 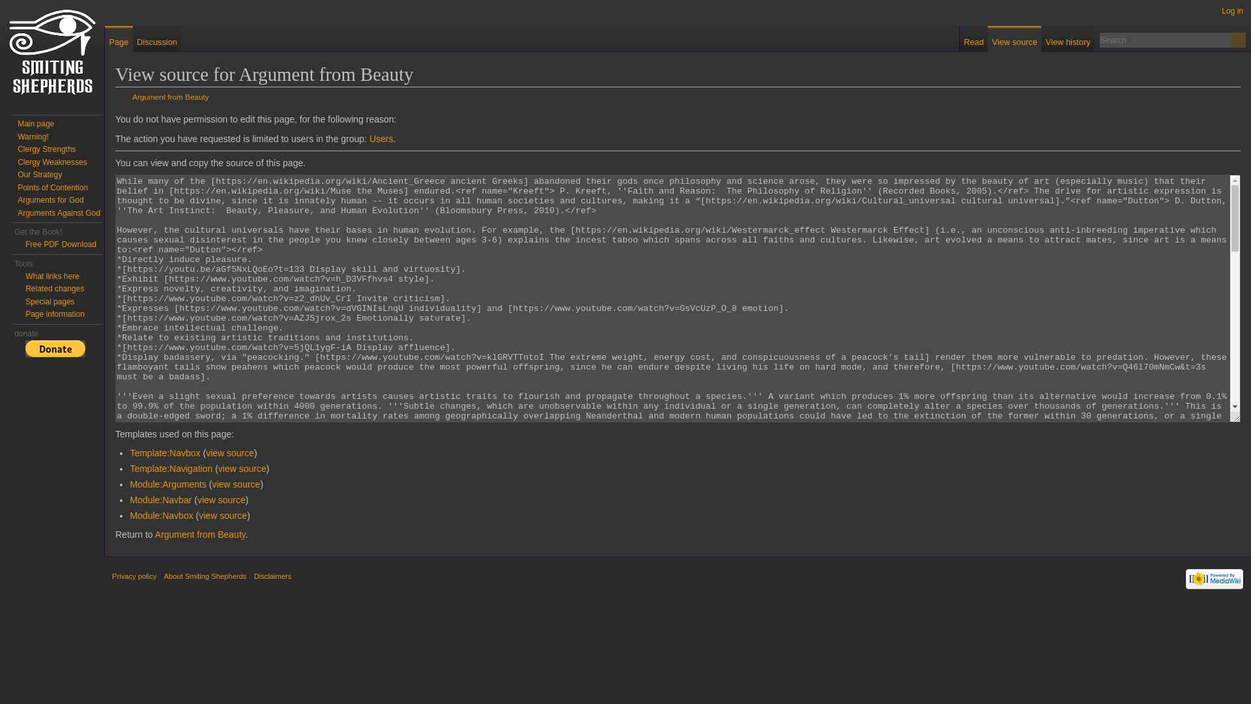 I want to click on Clergy Strengths, so click(x=46, y=149).